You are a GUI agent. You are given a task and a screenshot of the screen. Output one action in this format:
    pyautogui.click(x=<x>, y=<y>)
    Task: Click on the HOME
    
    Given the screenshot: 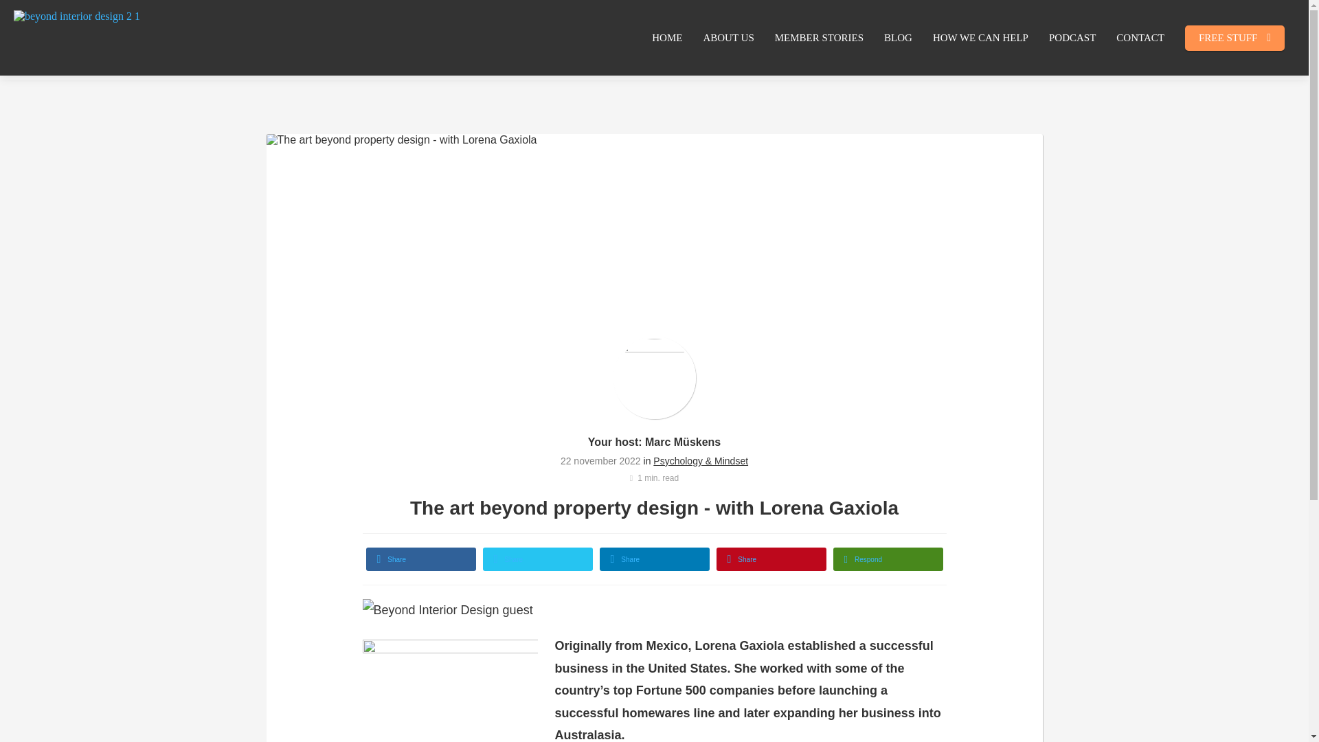 What is the action you would take?
    pyautogui.click(x=666, y=37)
    